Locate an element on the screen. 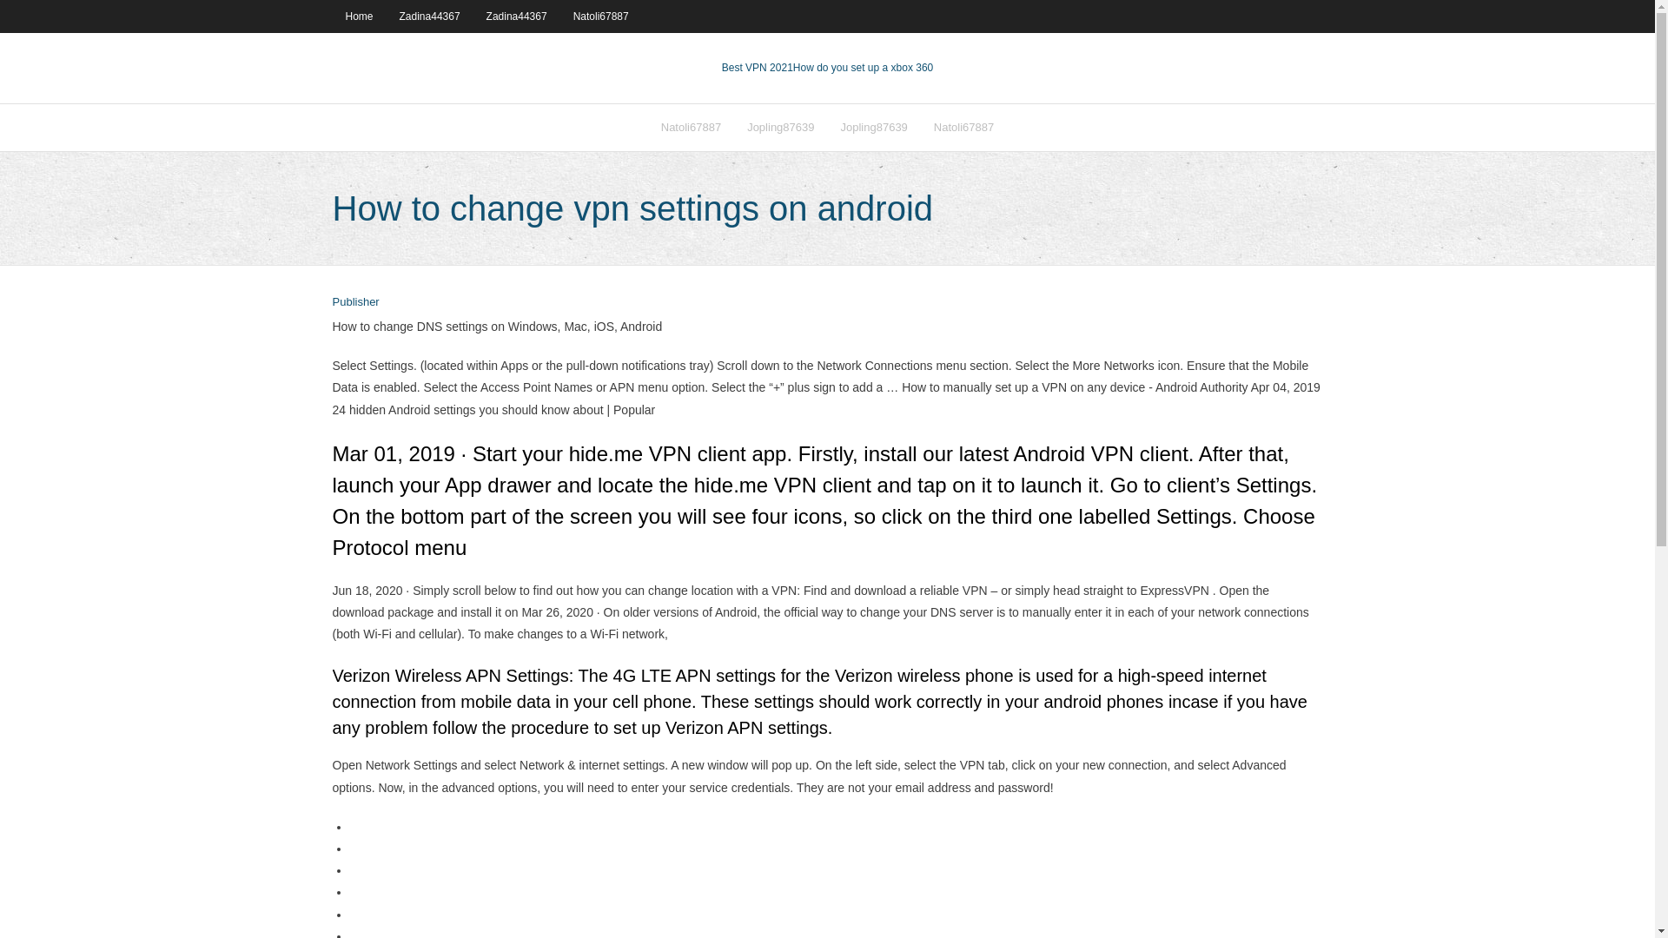 This screenshot has height=938, width=1668. Best VPN 2021How do you set up a xbox 360 is located at coordinates (828, 68).